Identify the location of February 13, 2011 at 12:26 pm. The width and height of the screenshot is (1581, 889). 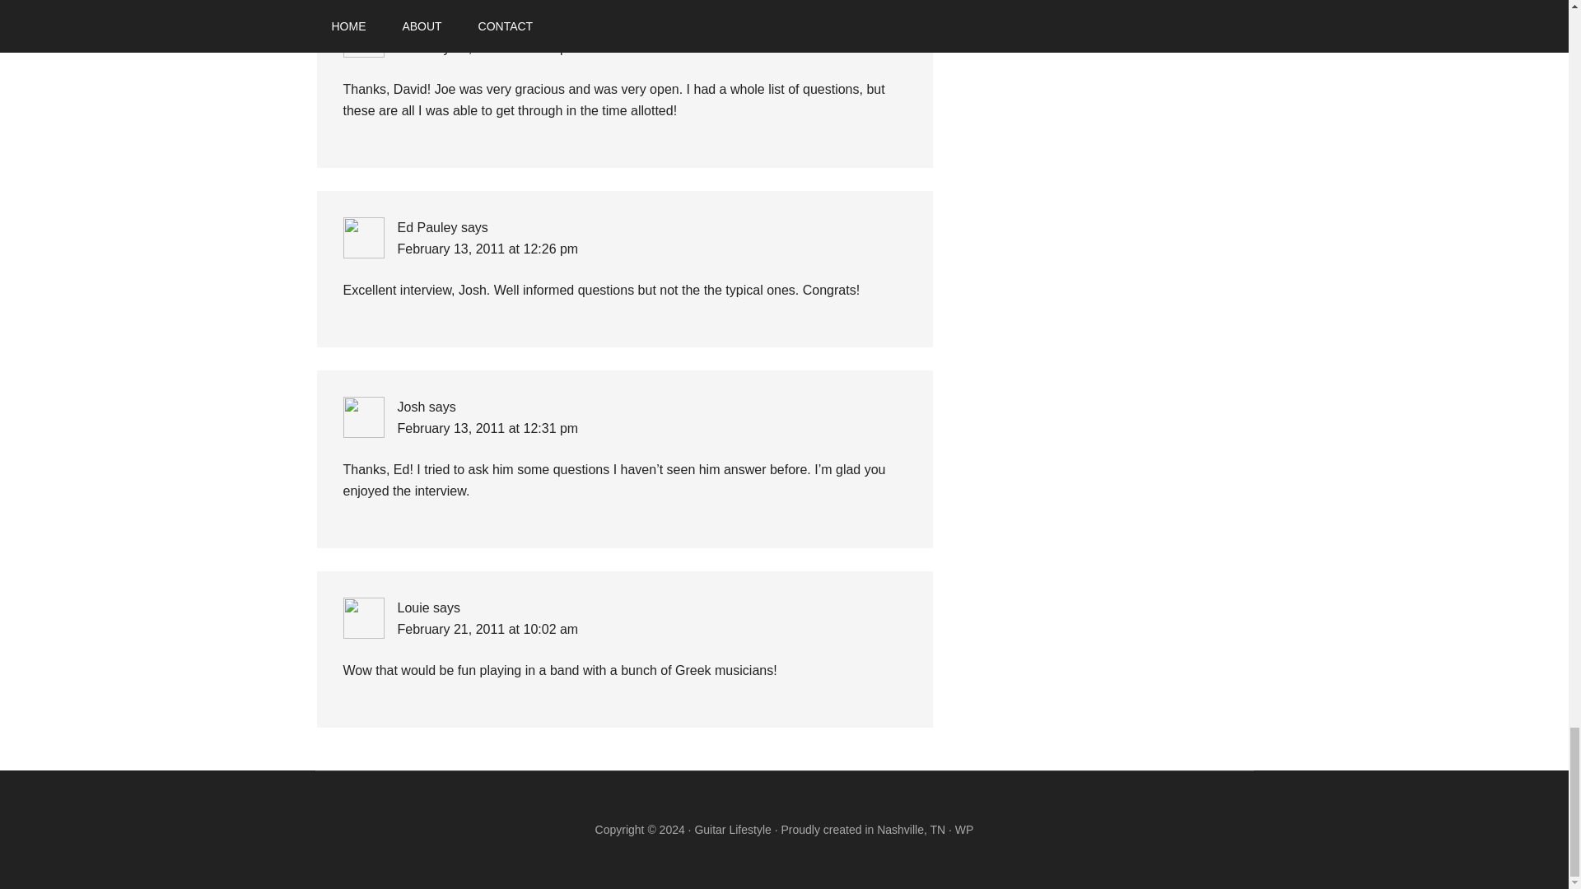
(487, 249).